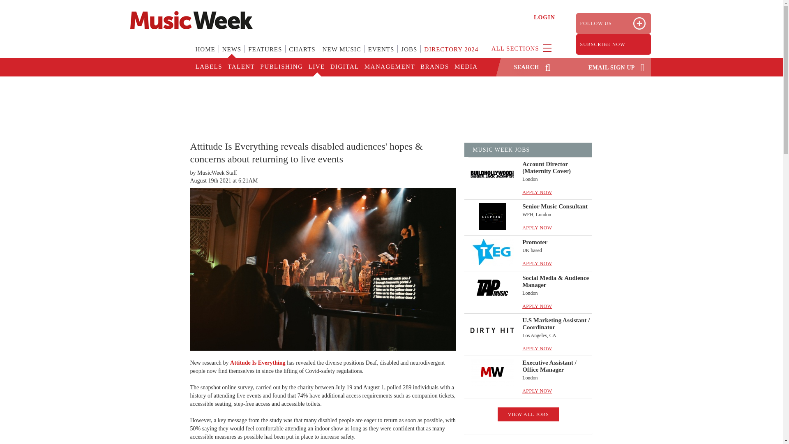  What do you see at coordinates (302, 54) in the screenshot?
I see `CHARTS` at bounding box center [302, 54].